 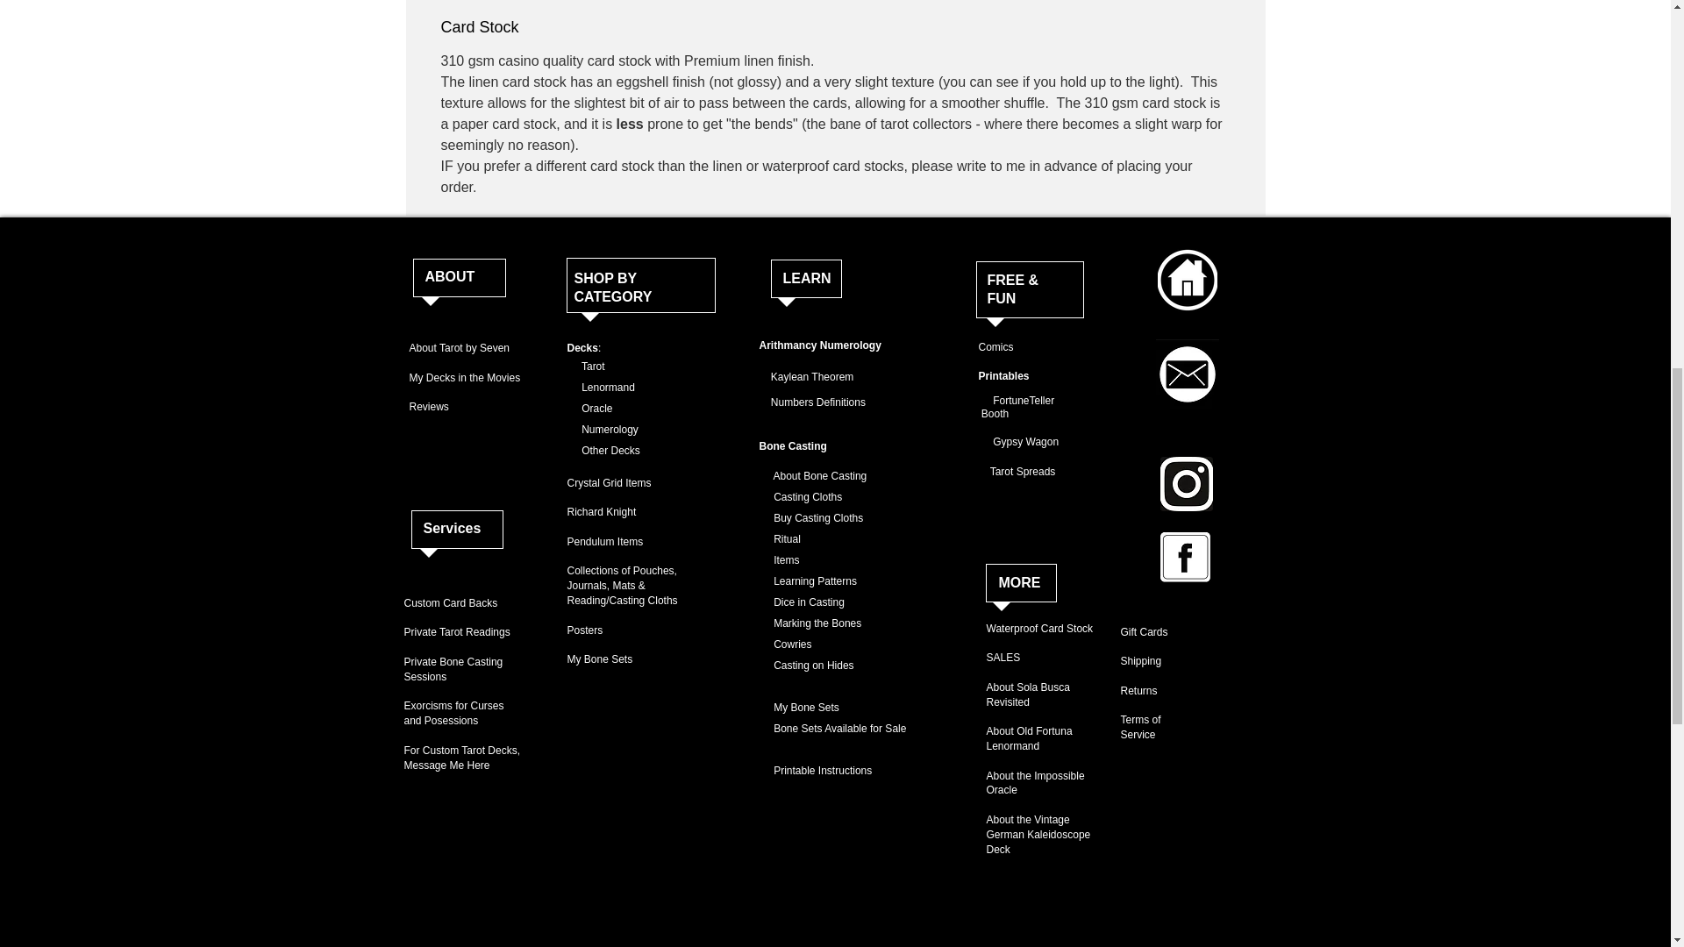 I want to click on My Bone Sets, so click(x=599, y=659).